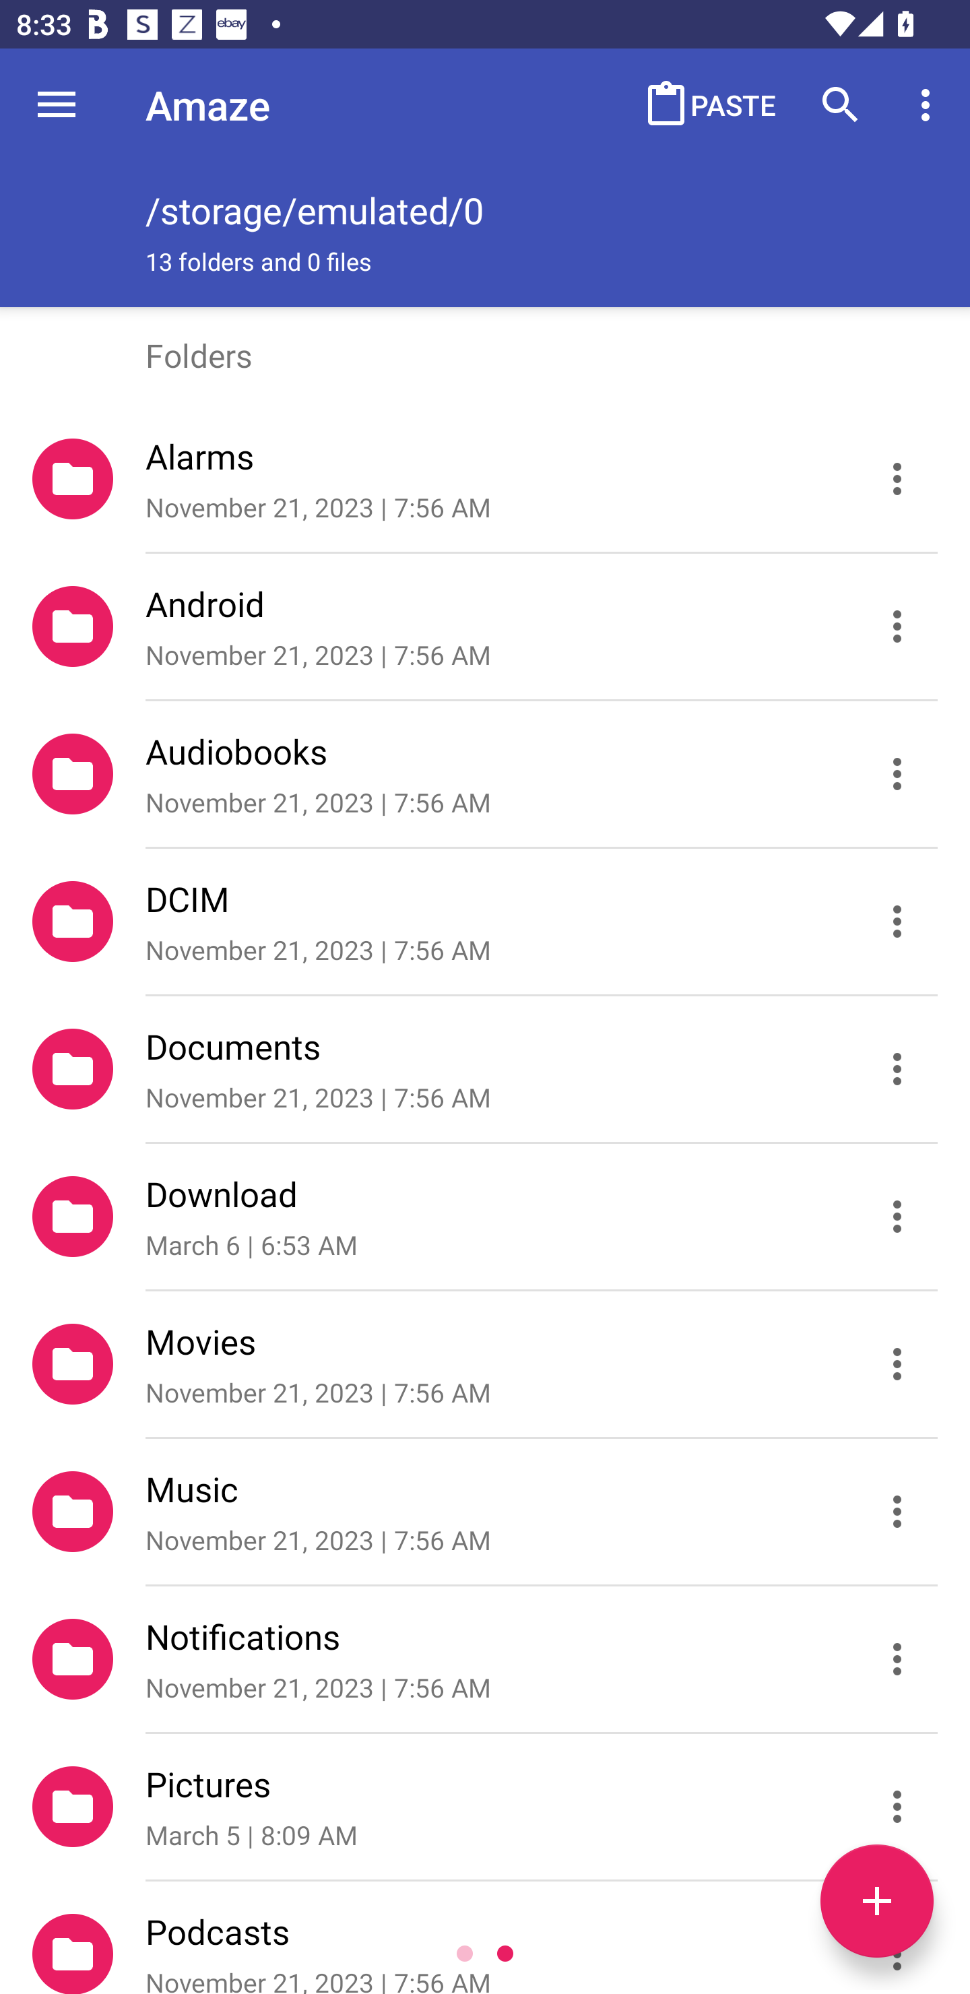 The width and height of the screenshot is (970, 1994). Describe the element at coordinates (485, 1070) in the screenshot. I see `Documents November 21, 2023 | 7:56 AM` at that location.